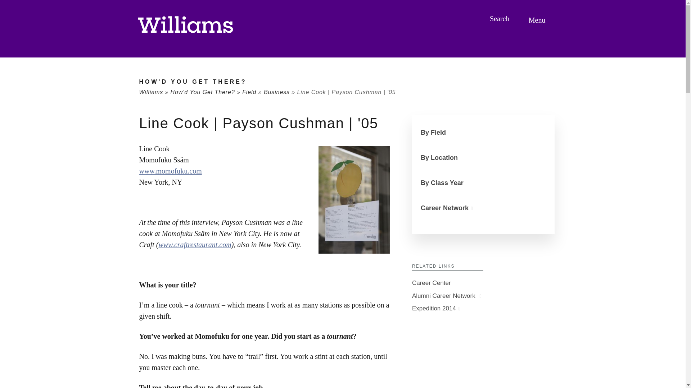 The height and width of the screenshot is (388, 691). I want to click on Search, so click(500, 19).